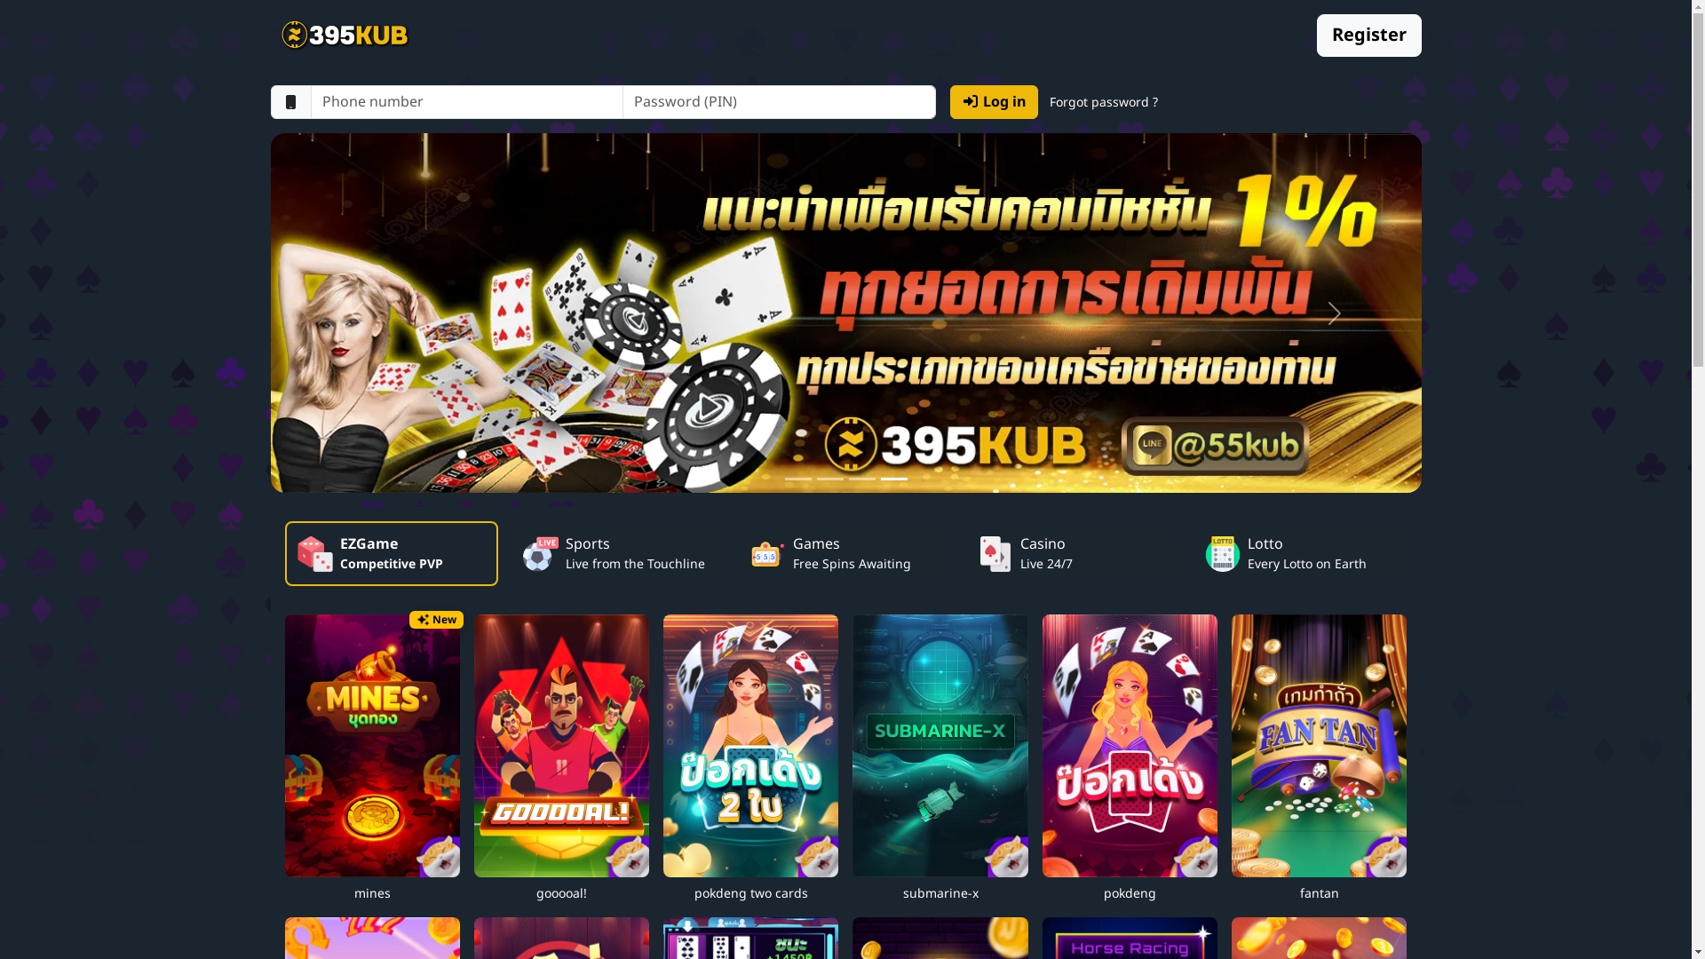  I want to click on Casino
Live 24/7, so click(1073, 554).